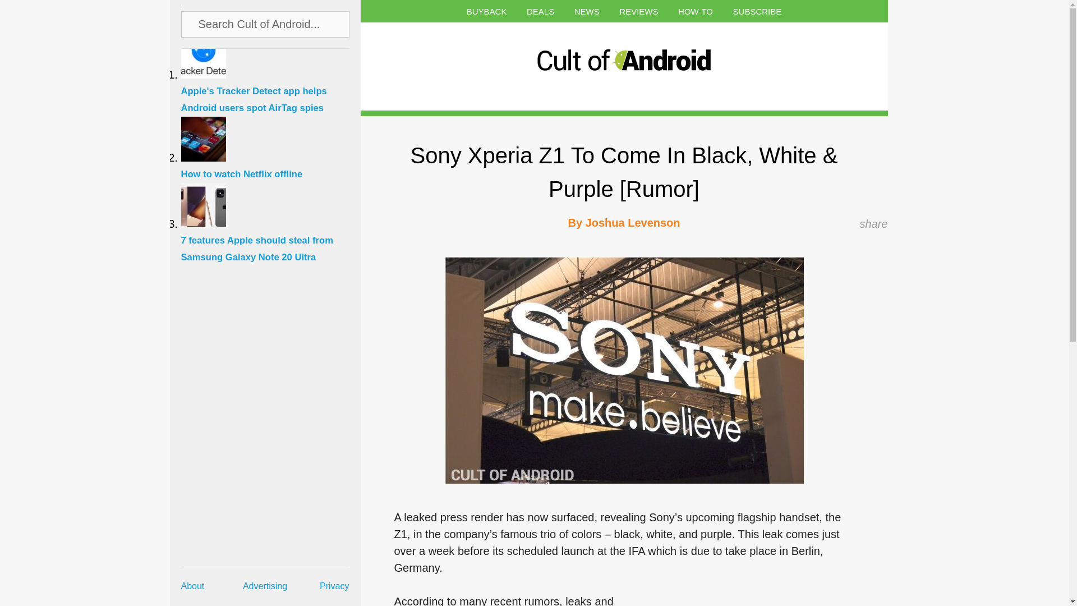 Image resolution: width=1077 pixels, height=606 pixels. Describe the element at coordinates (265, 24) in the screenshot. I see `Search Cult of Android...` at that location.